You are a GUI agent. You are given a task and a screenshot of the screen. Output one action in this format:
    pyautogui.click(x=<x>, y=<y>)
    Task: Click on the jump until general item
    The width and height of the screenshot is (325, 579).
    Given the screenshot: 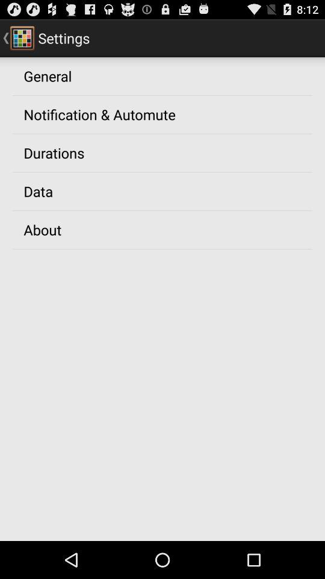 What is the action you would take?
    pyautogui.click(x=48, y=75)
    